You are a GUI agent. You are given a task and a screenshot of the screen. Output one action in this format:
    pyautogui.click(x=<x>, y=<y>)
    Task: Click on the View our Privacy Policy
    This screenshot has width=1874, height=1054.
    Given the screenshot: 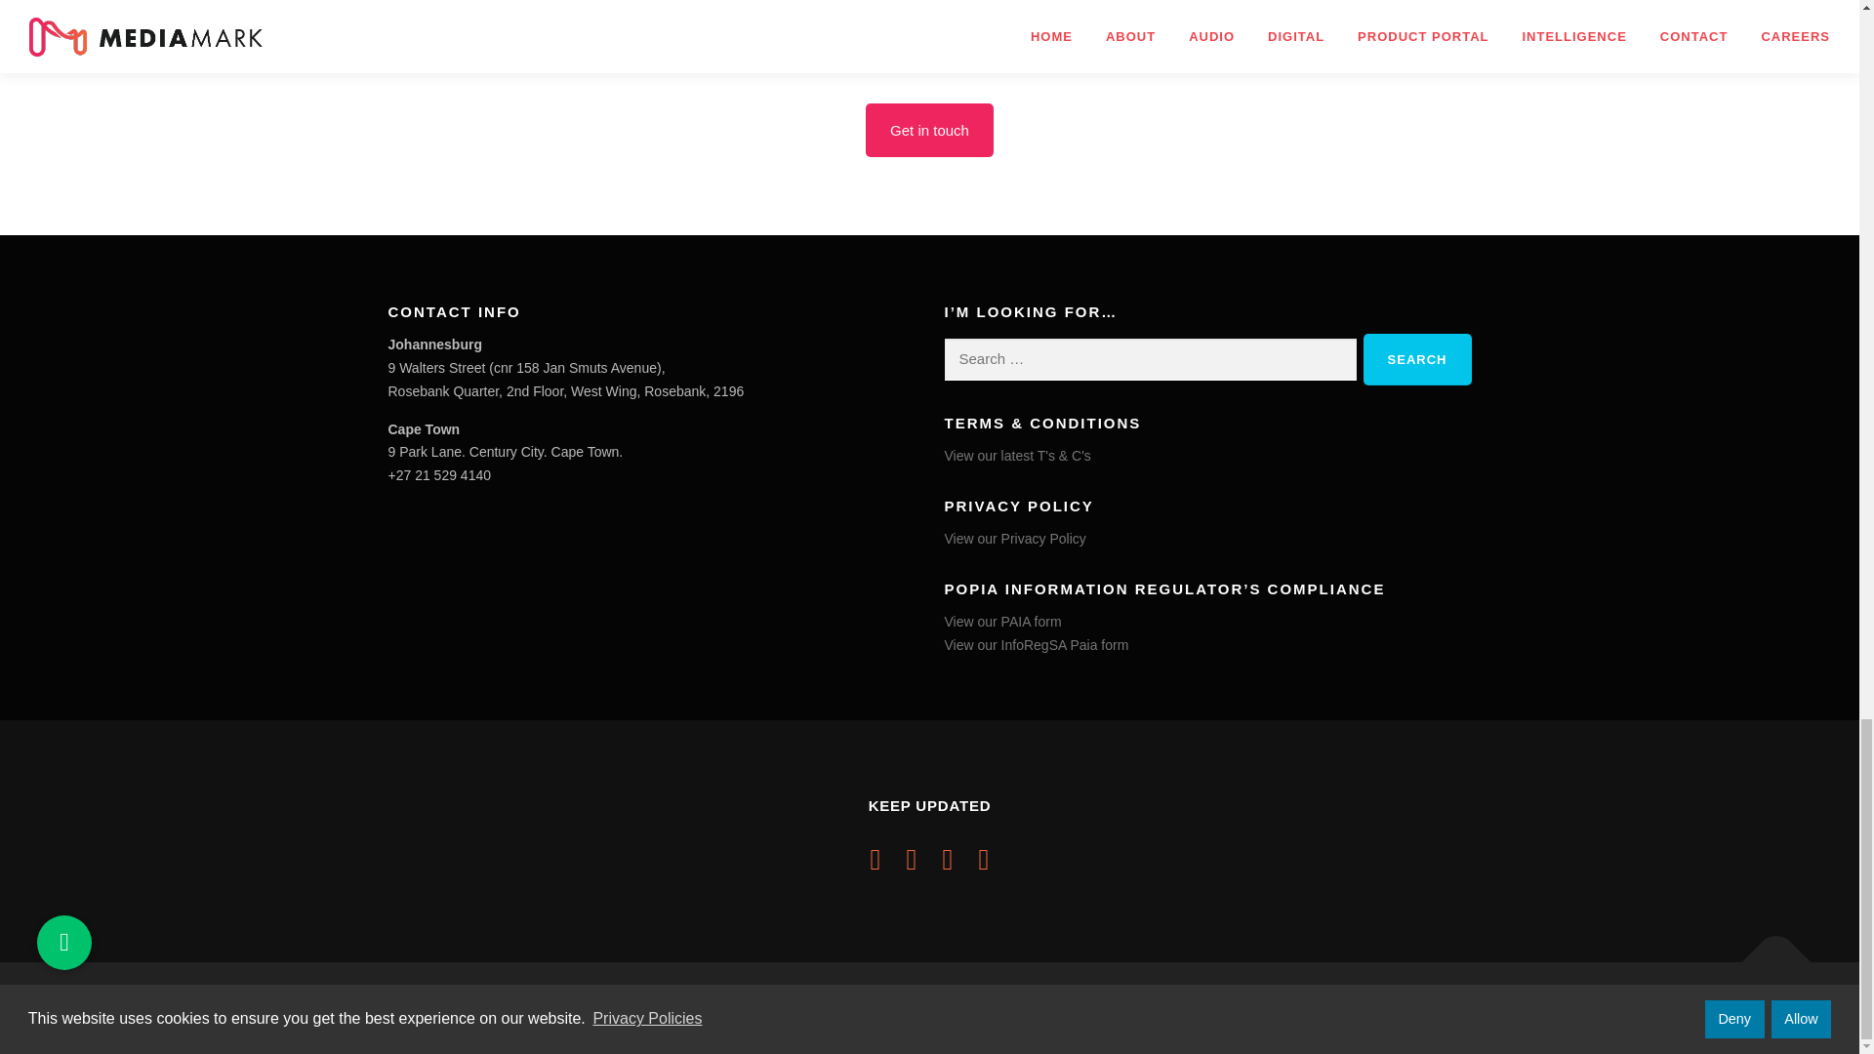 What is the action you would take?
    pyautogui.click(x=1015, y=539)
    